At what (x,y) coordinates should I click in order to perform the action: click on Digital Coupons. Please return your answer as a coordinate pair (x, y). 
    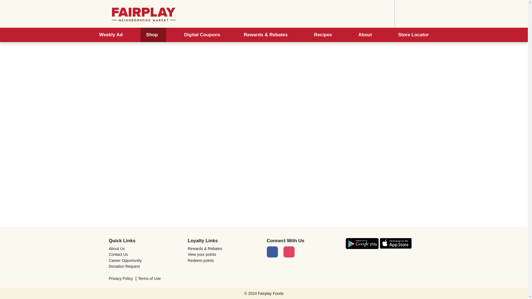
    Looking at the image, I should click on (202, 35).